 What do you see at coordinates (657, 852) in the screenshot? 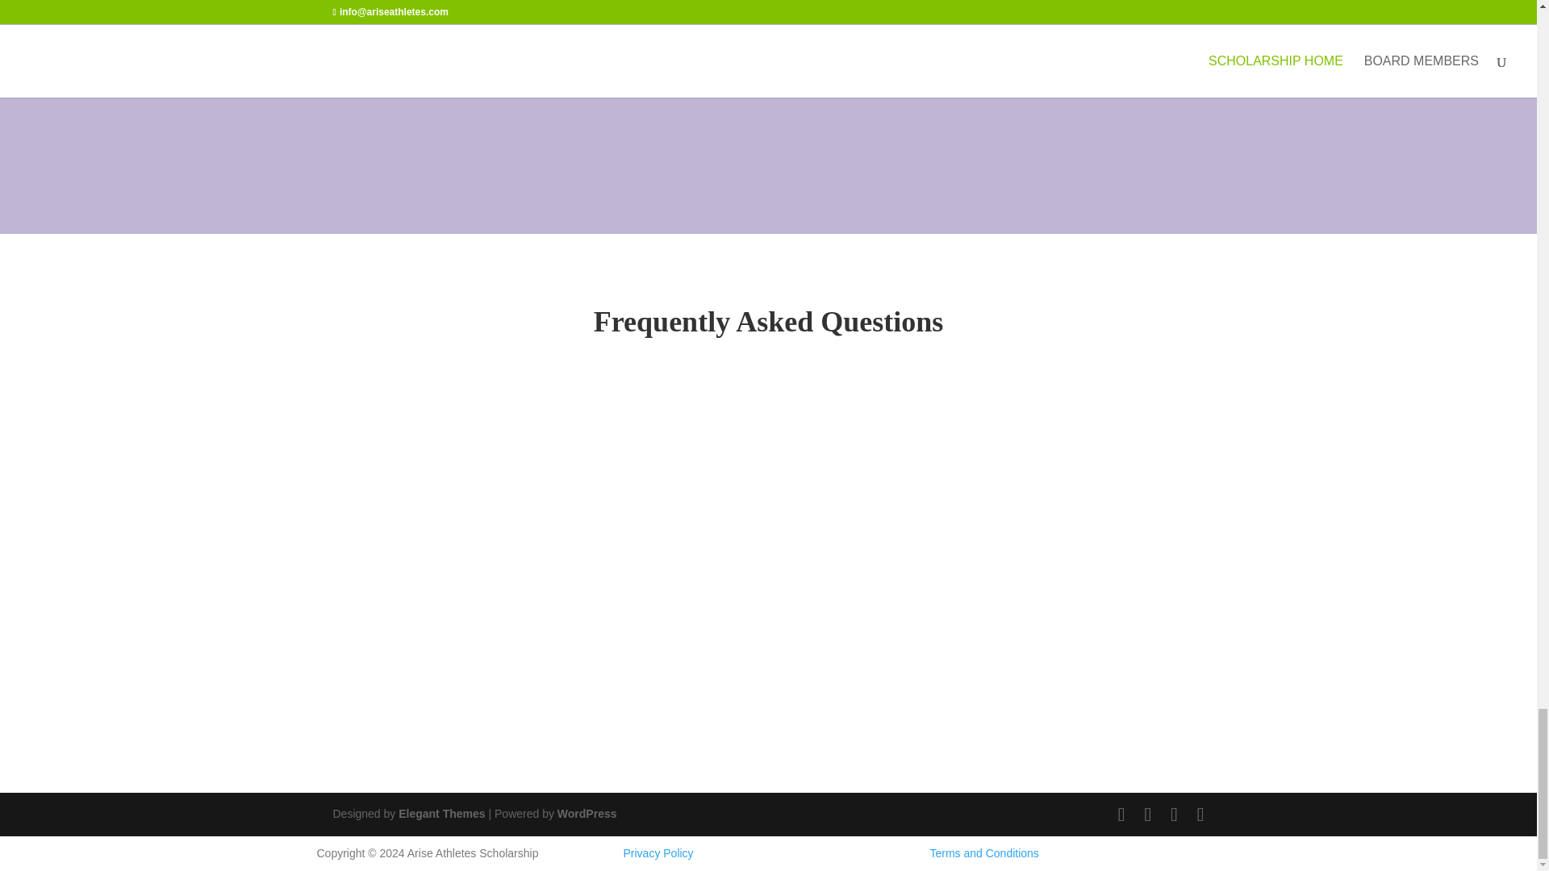
I see `Privacy Policy` at bounding box center [657, 852].